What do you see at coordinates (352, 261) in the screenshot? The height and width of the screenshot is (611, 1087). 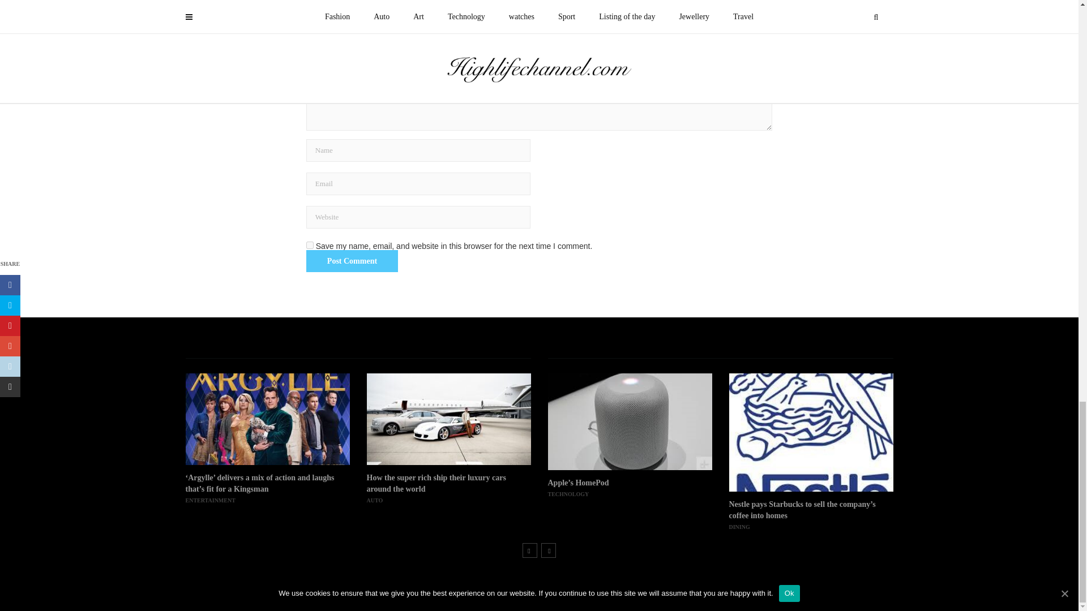 I see `Post Comment` at bounding box center [352, 261].